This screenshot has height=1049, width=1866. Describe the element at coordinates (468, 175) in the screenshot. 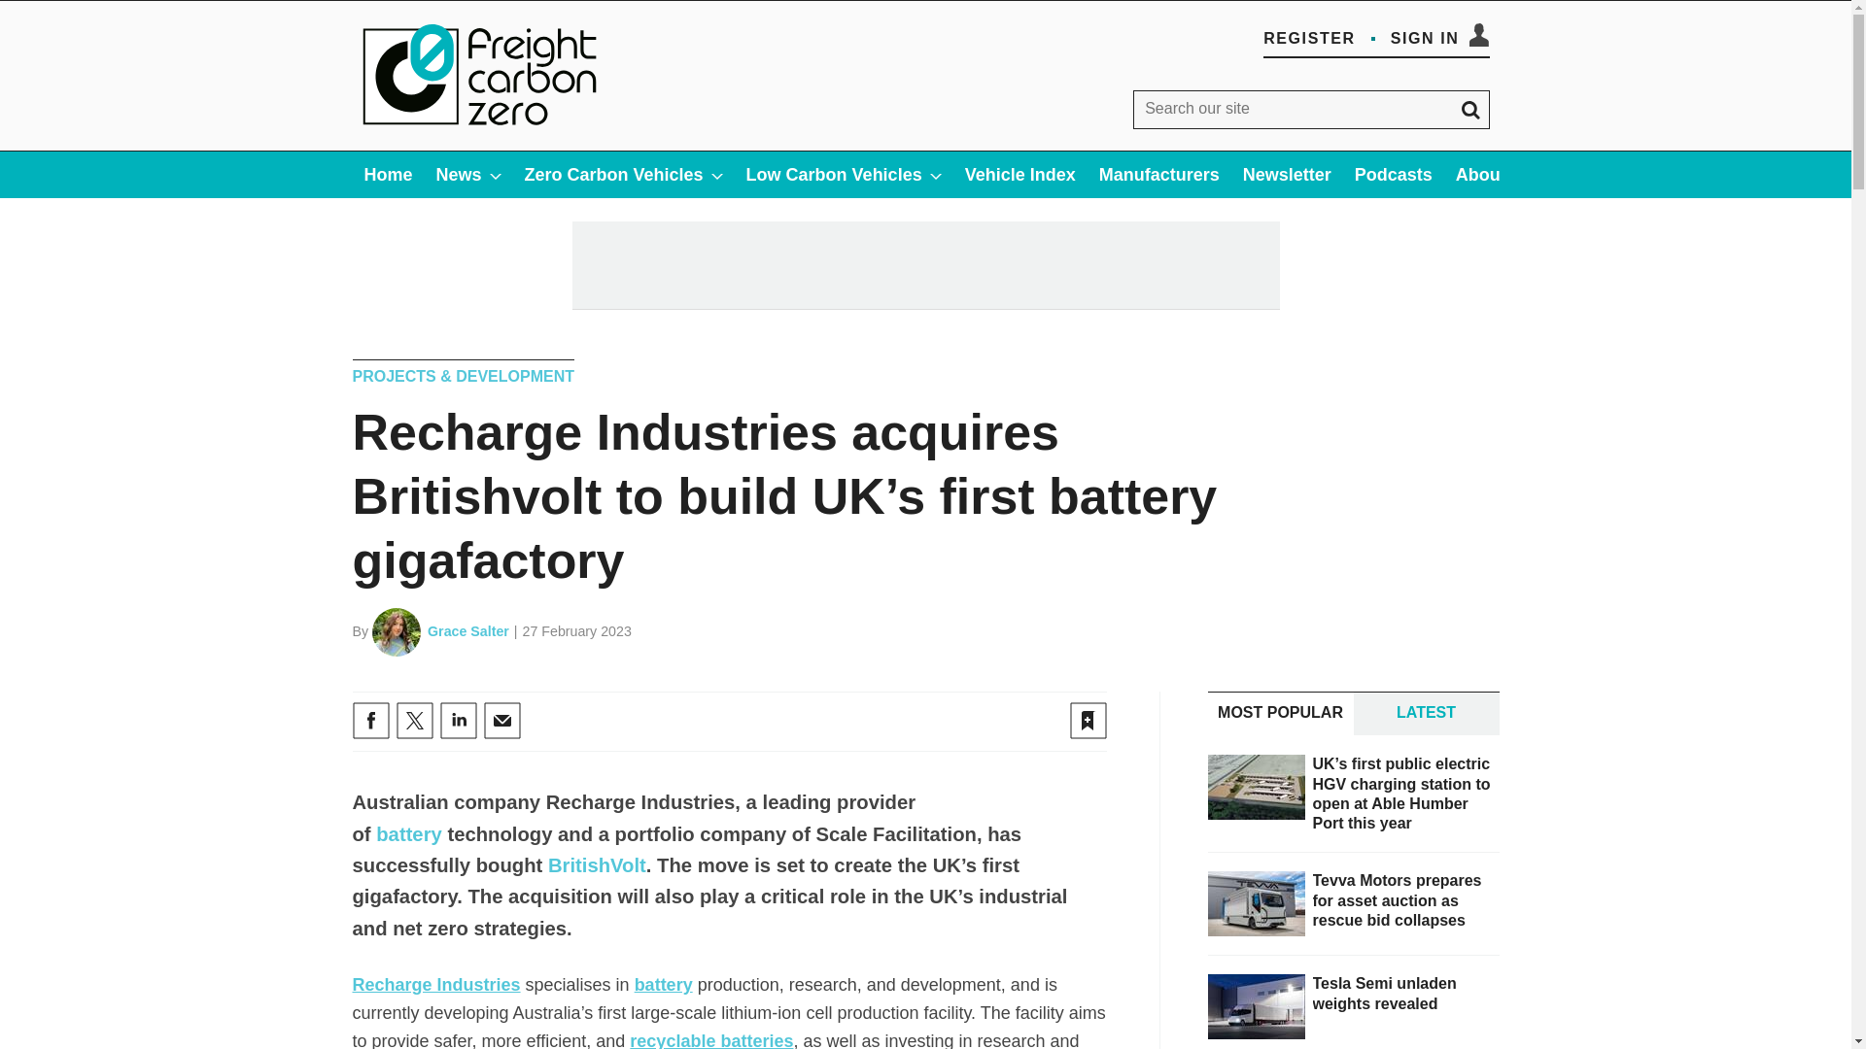

I see `News` at that location.